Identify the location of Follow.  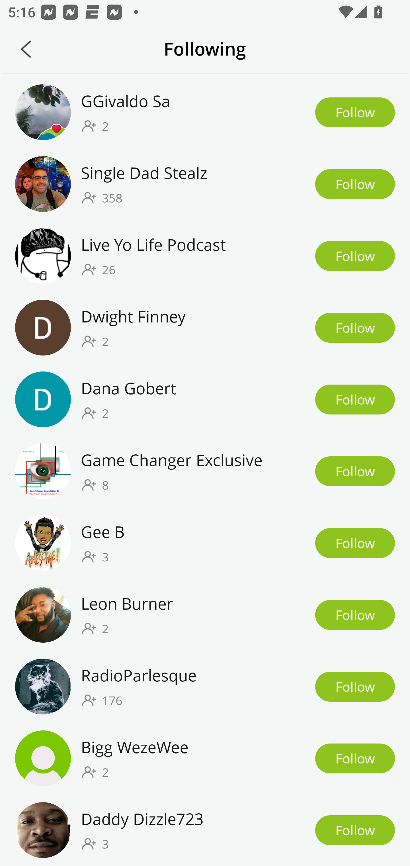
(355, 328).